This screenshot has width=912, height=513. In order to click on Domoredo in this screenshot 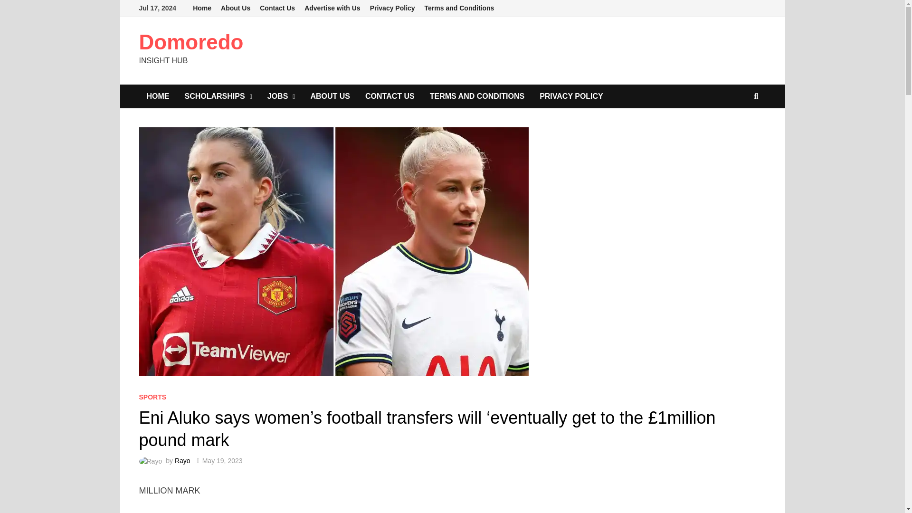, I will do `click(191, 42)`.